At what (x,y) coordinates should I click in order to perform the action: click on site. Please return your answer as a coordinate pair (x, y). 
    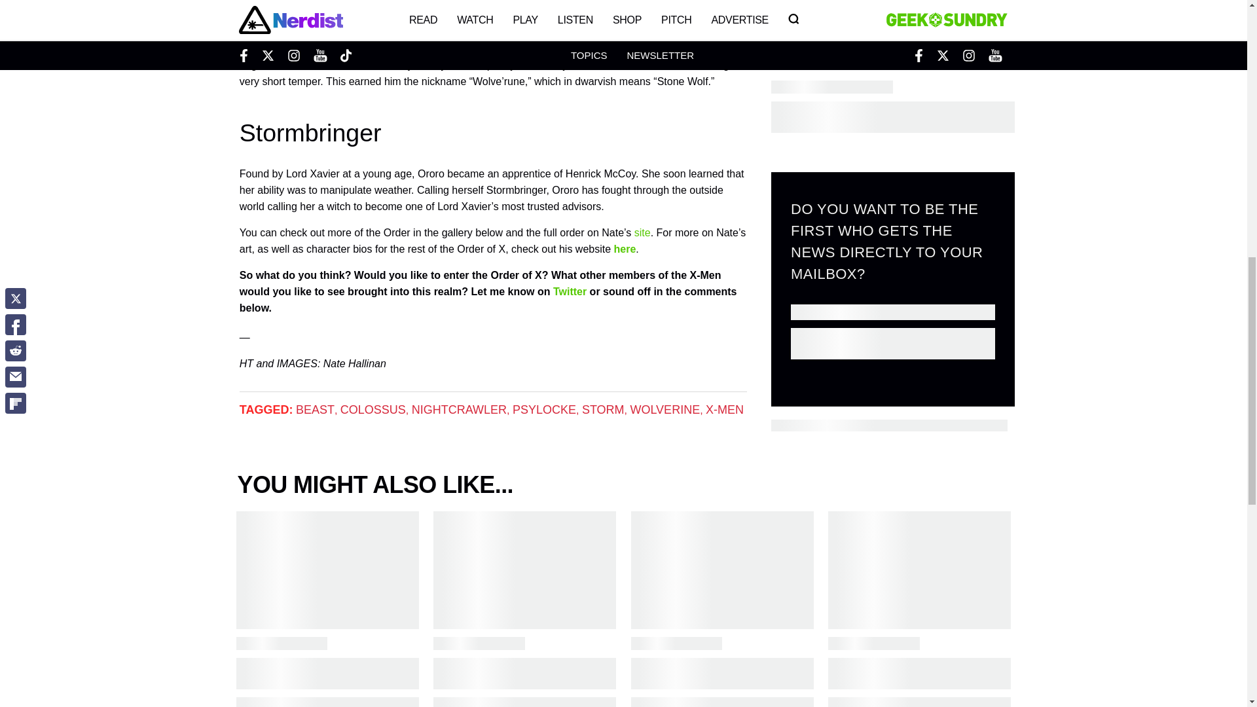
    Looking at the image, I should click on (643, 232).